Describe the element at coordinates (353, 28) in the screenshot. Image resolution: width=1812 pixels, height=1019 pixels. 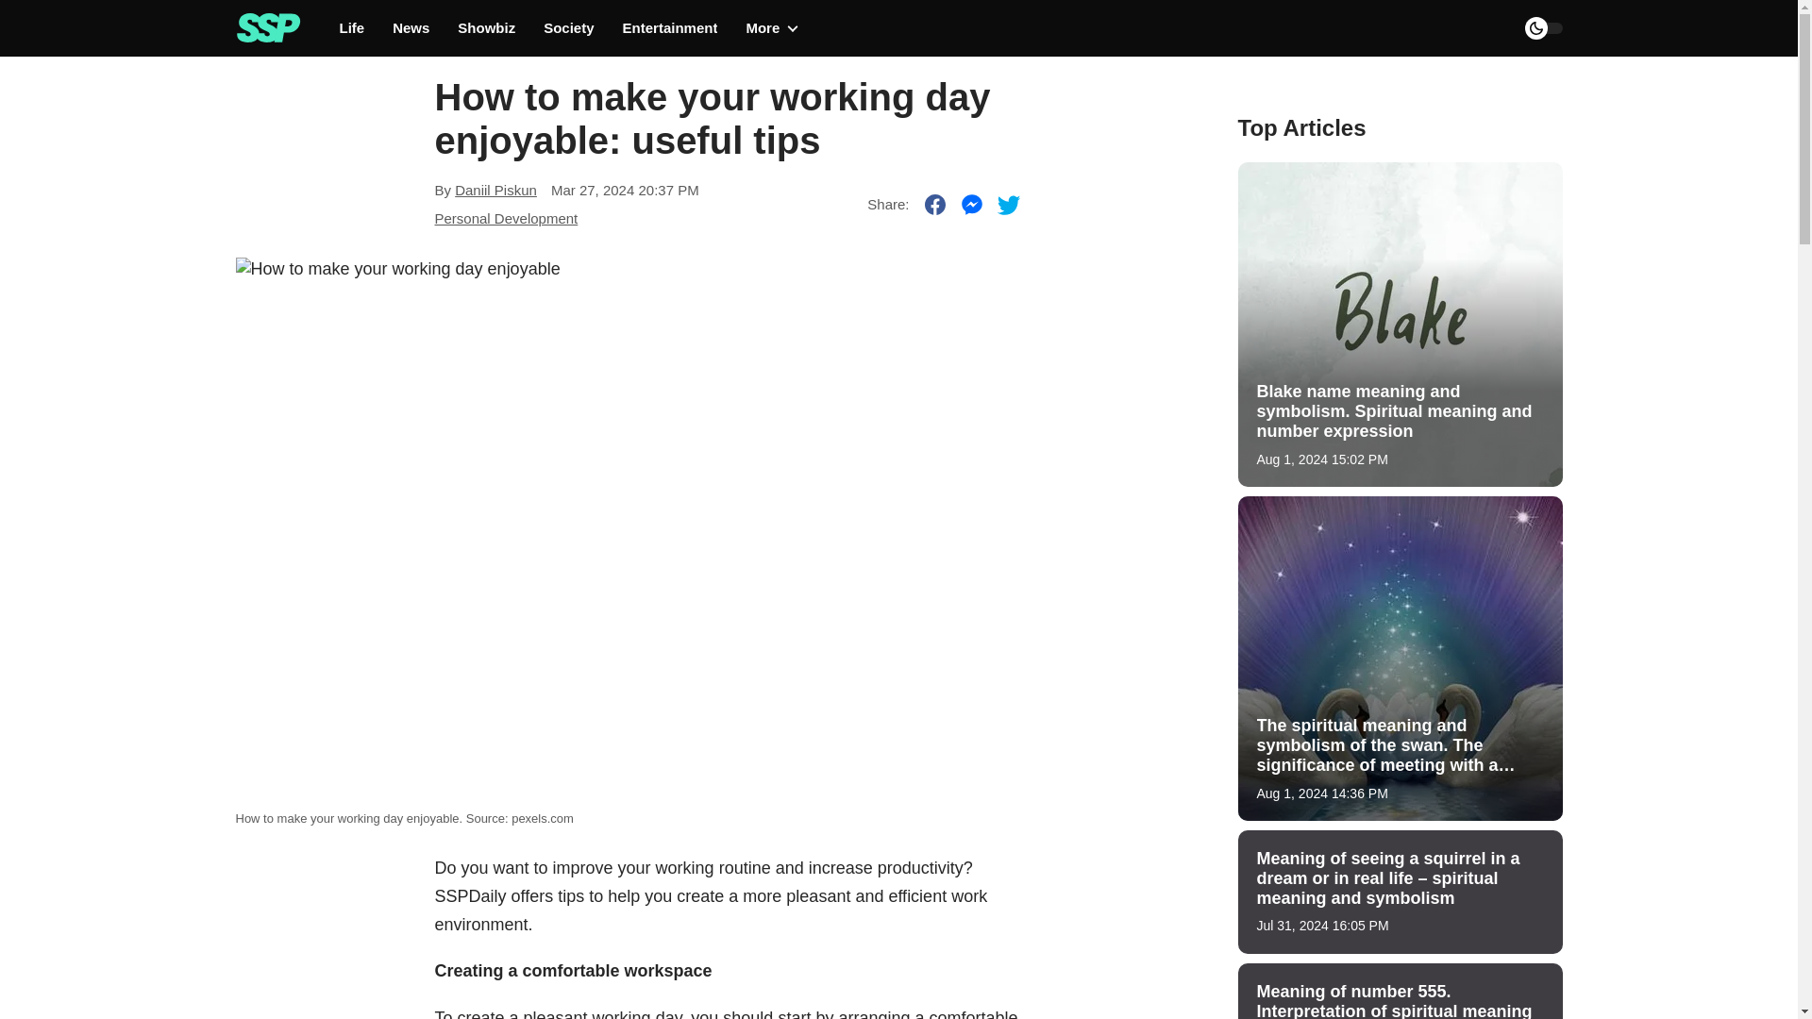
I see `Life` at that location.